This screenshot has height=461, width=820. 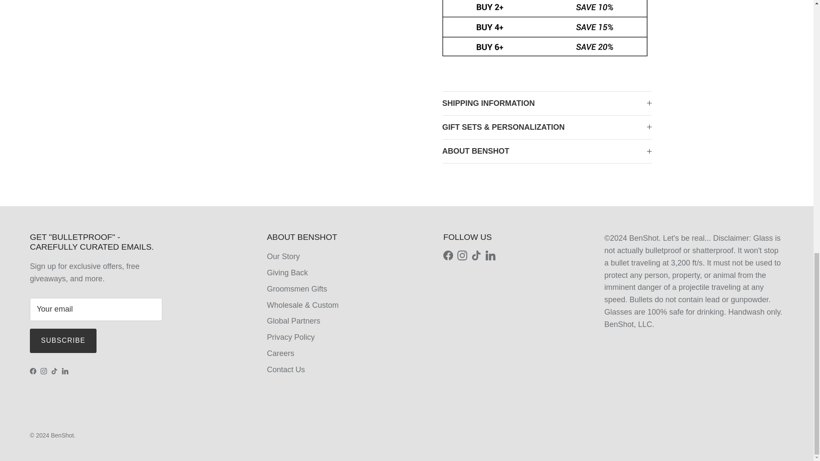 I want to click on BenShot on Facebook, so click(x=32, y=371).